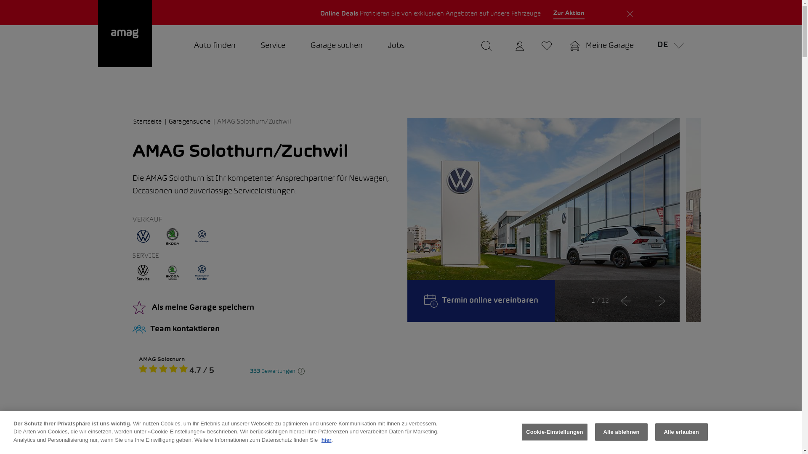 Image resolution: width=808 pixels, height=454 pixels. I want to click on Meine Garage, so click(601, 46).